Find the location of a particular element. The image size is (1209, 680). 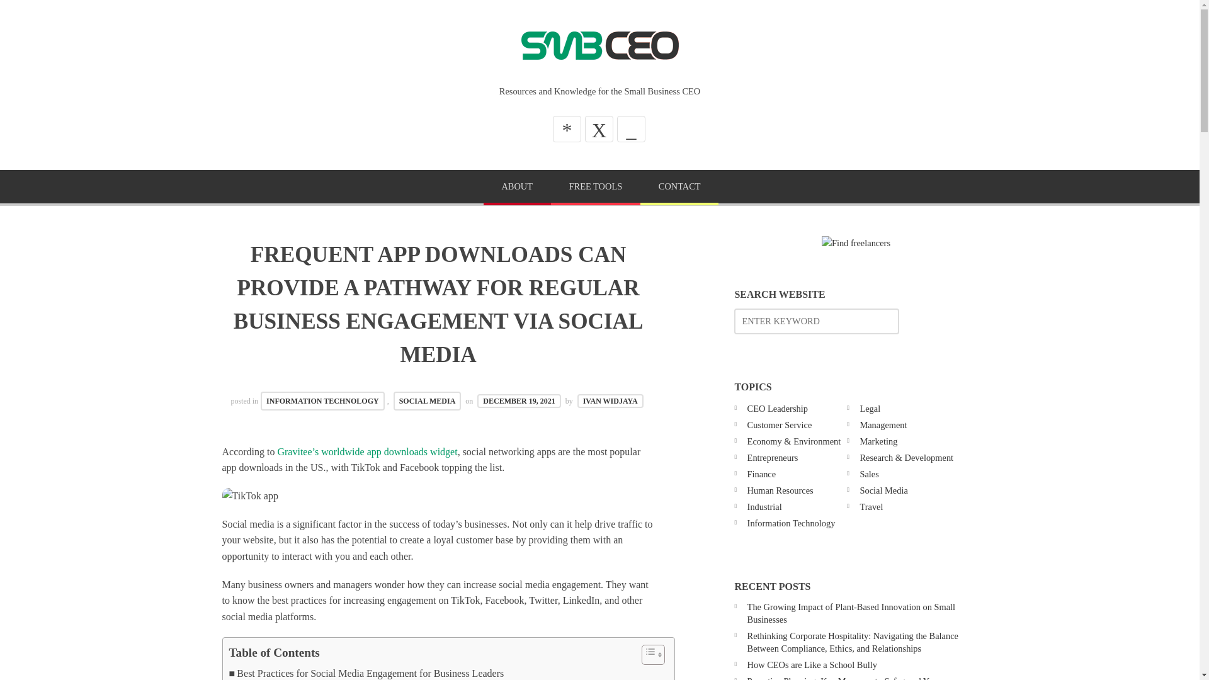

DECEMBER 19, 2021 is located at coordinates (519, 401).